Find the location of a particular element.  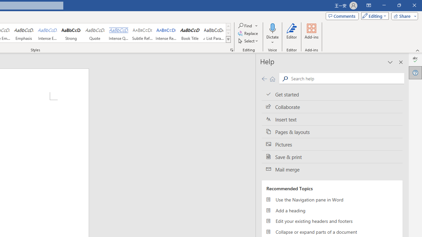

Get started is located at coordinates (332, 94).